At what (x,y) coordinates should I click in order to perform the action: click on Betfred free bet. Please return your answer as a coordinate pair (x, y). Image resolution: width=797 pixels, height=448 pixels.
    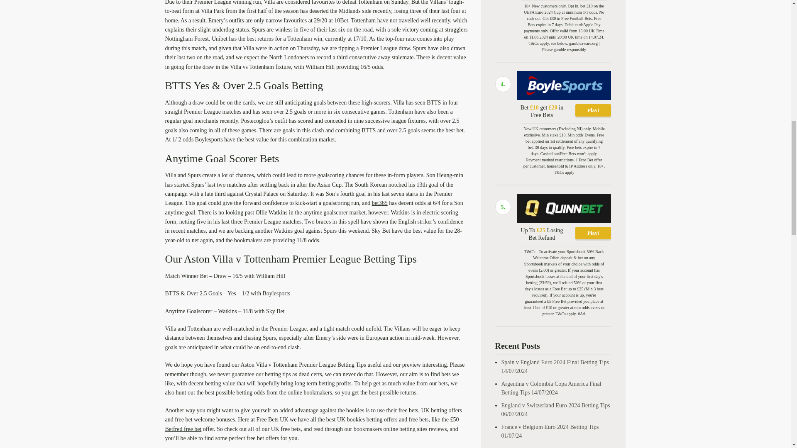
    Looking at the image, I should click on (183, 429).